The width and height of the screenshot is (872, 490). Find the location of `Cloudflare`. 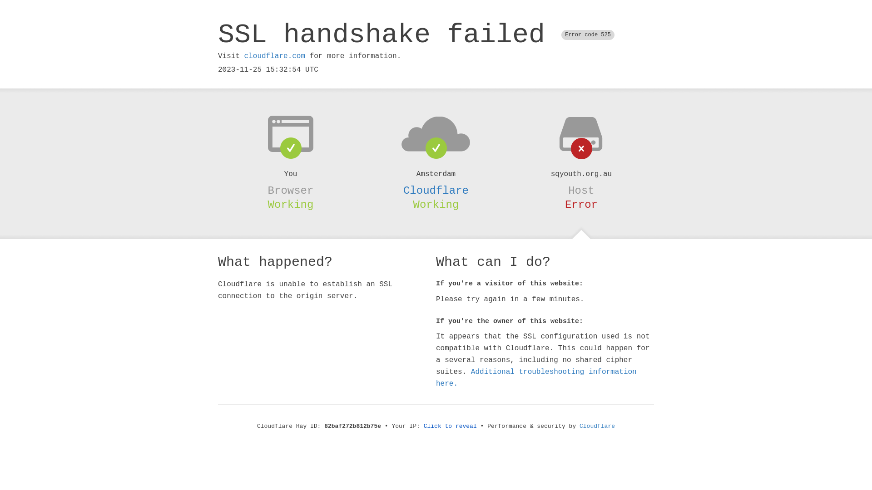

Cloudflare is located at coordinates (436, 191).